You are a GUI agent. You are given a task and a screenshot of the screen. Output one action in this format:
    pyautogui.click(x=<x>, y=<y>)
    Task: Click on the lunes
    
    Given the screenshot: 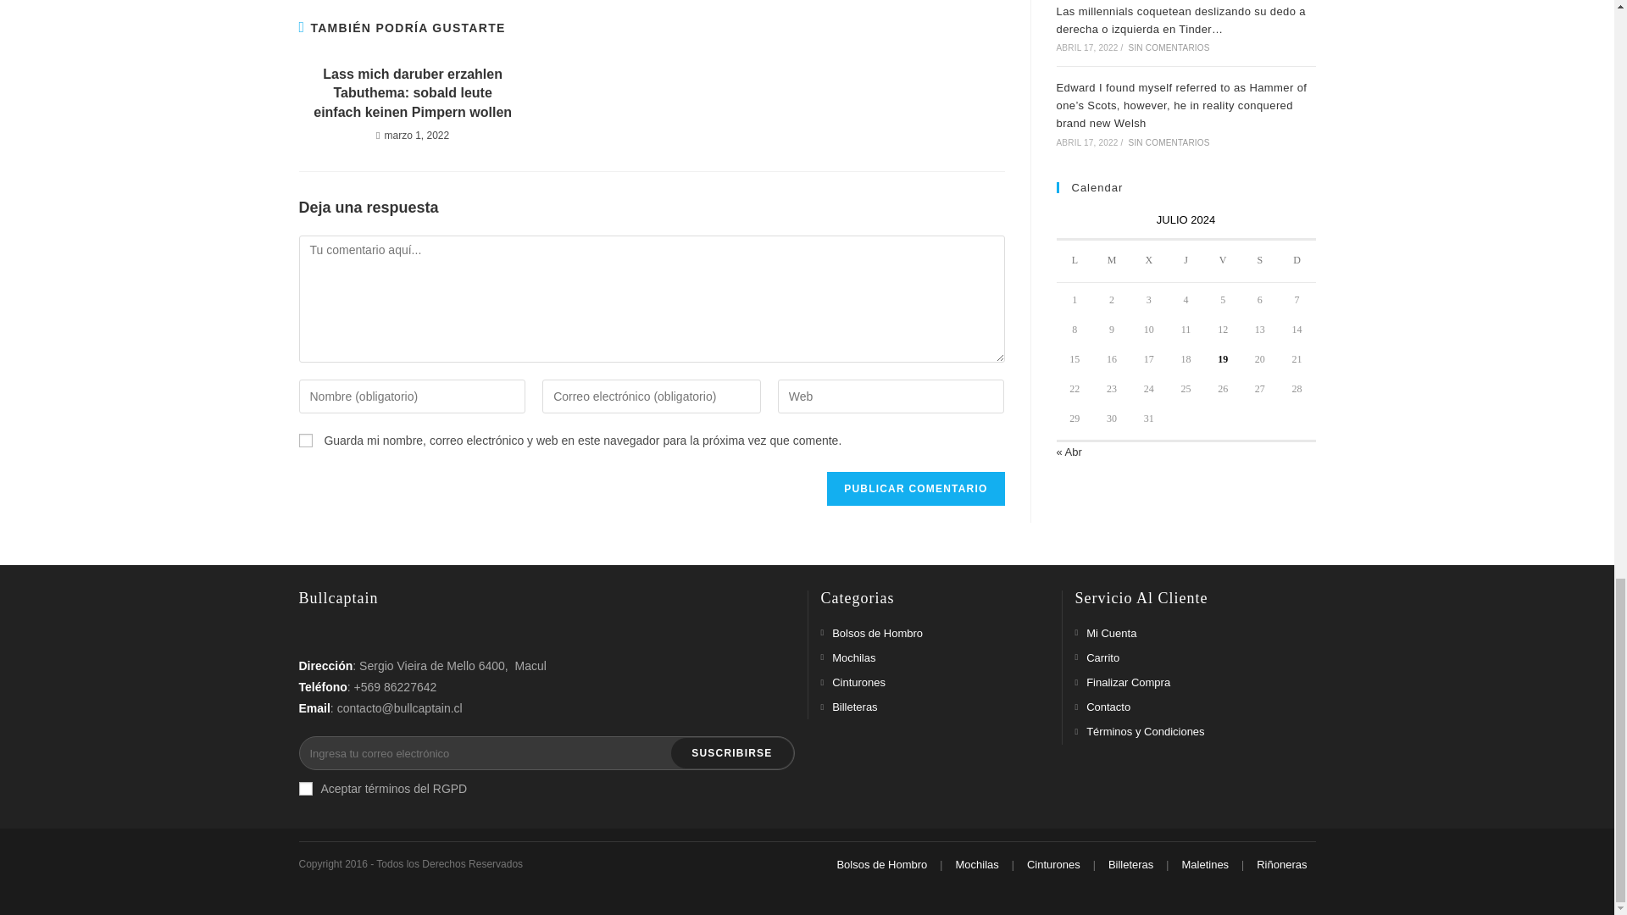 What is the action you would take?
    pyautogui.click(x=1074, y=261)
    